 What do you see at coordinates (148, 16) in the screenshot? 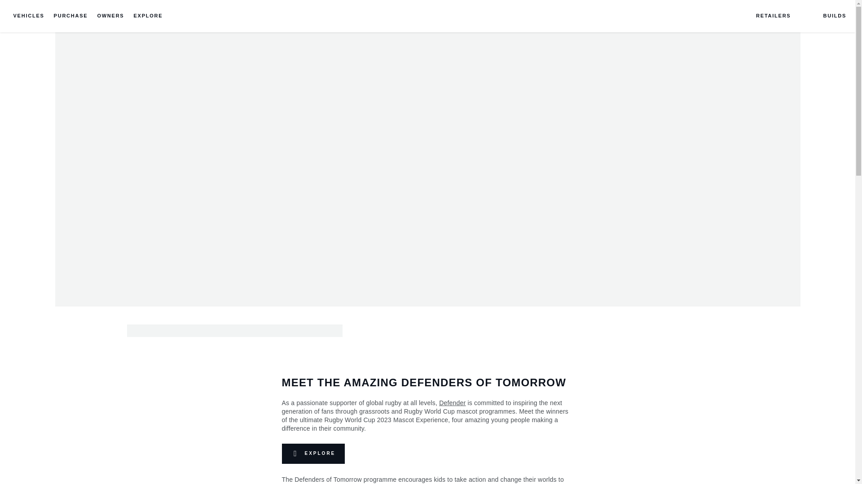
I see `EXPLORE` at bounding box center [148, 16].